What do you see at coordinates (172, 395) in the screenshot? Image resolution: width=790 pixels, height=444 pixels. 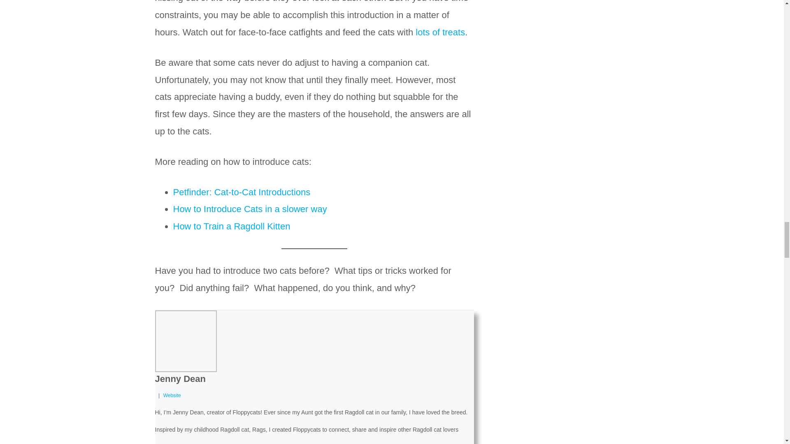 I see `Website` at bounding box center [172, 395].